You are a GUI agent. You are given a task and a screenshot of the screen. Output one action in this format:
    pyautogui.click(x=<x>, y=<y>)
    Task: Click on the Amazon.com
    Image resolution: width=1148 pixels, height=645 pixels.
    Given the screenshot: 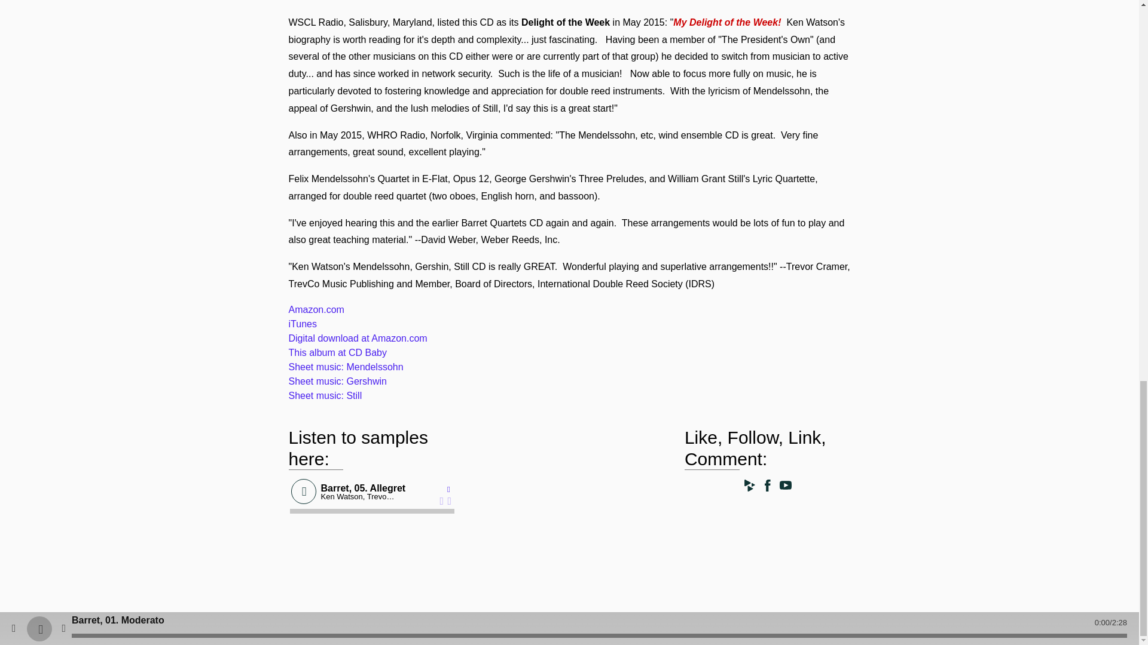 What is the action you would take?
    pyautogui.click(x=316, y=309)
    